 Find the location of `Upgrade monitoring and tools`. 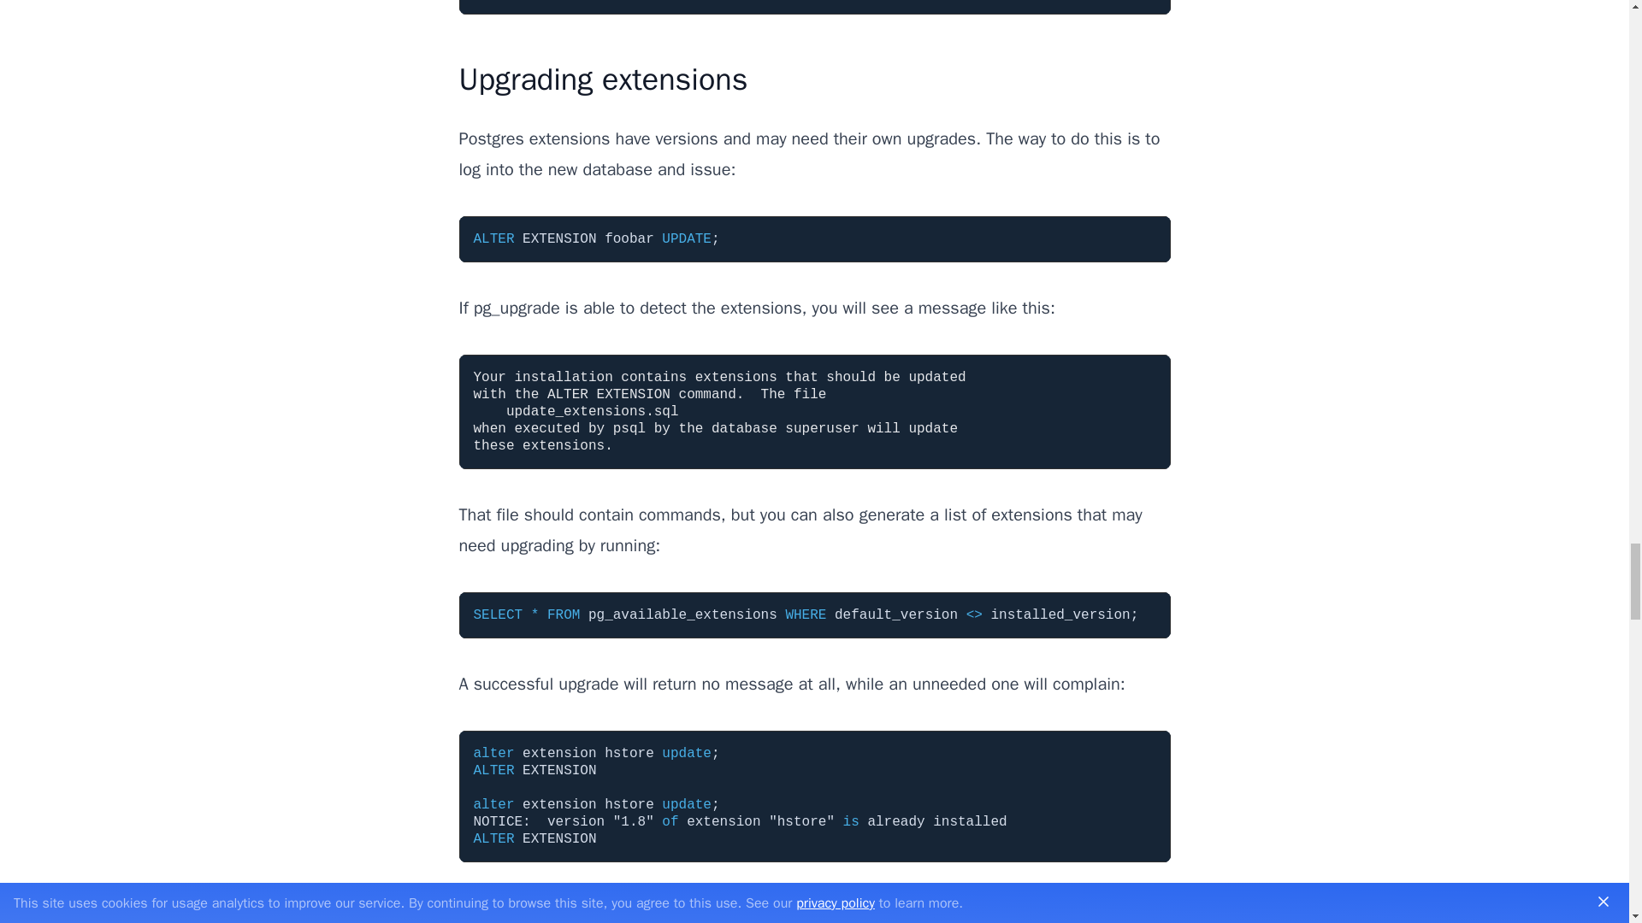

Upgrade monitoring and tools is located at coordinates (657, 914).